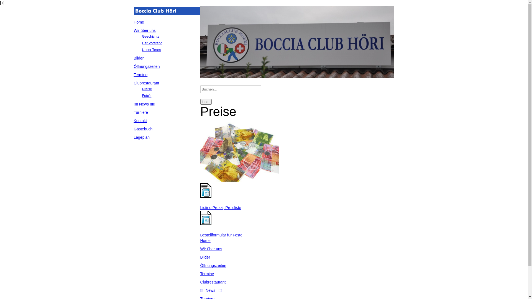  What do you see at coordinates (211, 290) in the screenshot?
I see `!!!! News !!!!!` at bounding box center [211, 290].